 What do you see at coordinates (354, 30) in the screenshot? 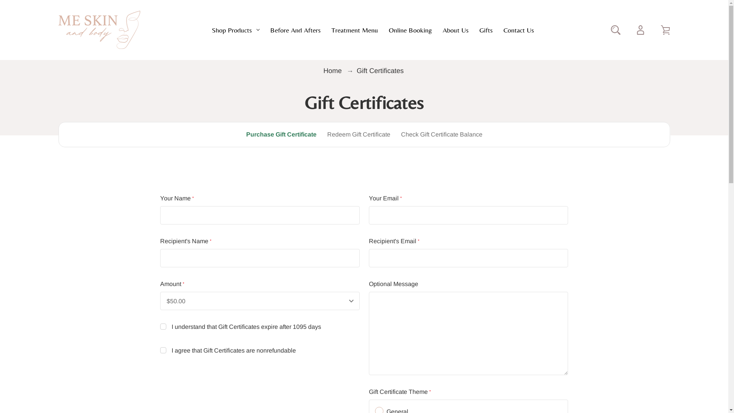
I see `Treatment Menu` at bounding box center [354, 30].